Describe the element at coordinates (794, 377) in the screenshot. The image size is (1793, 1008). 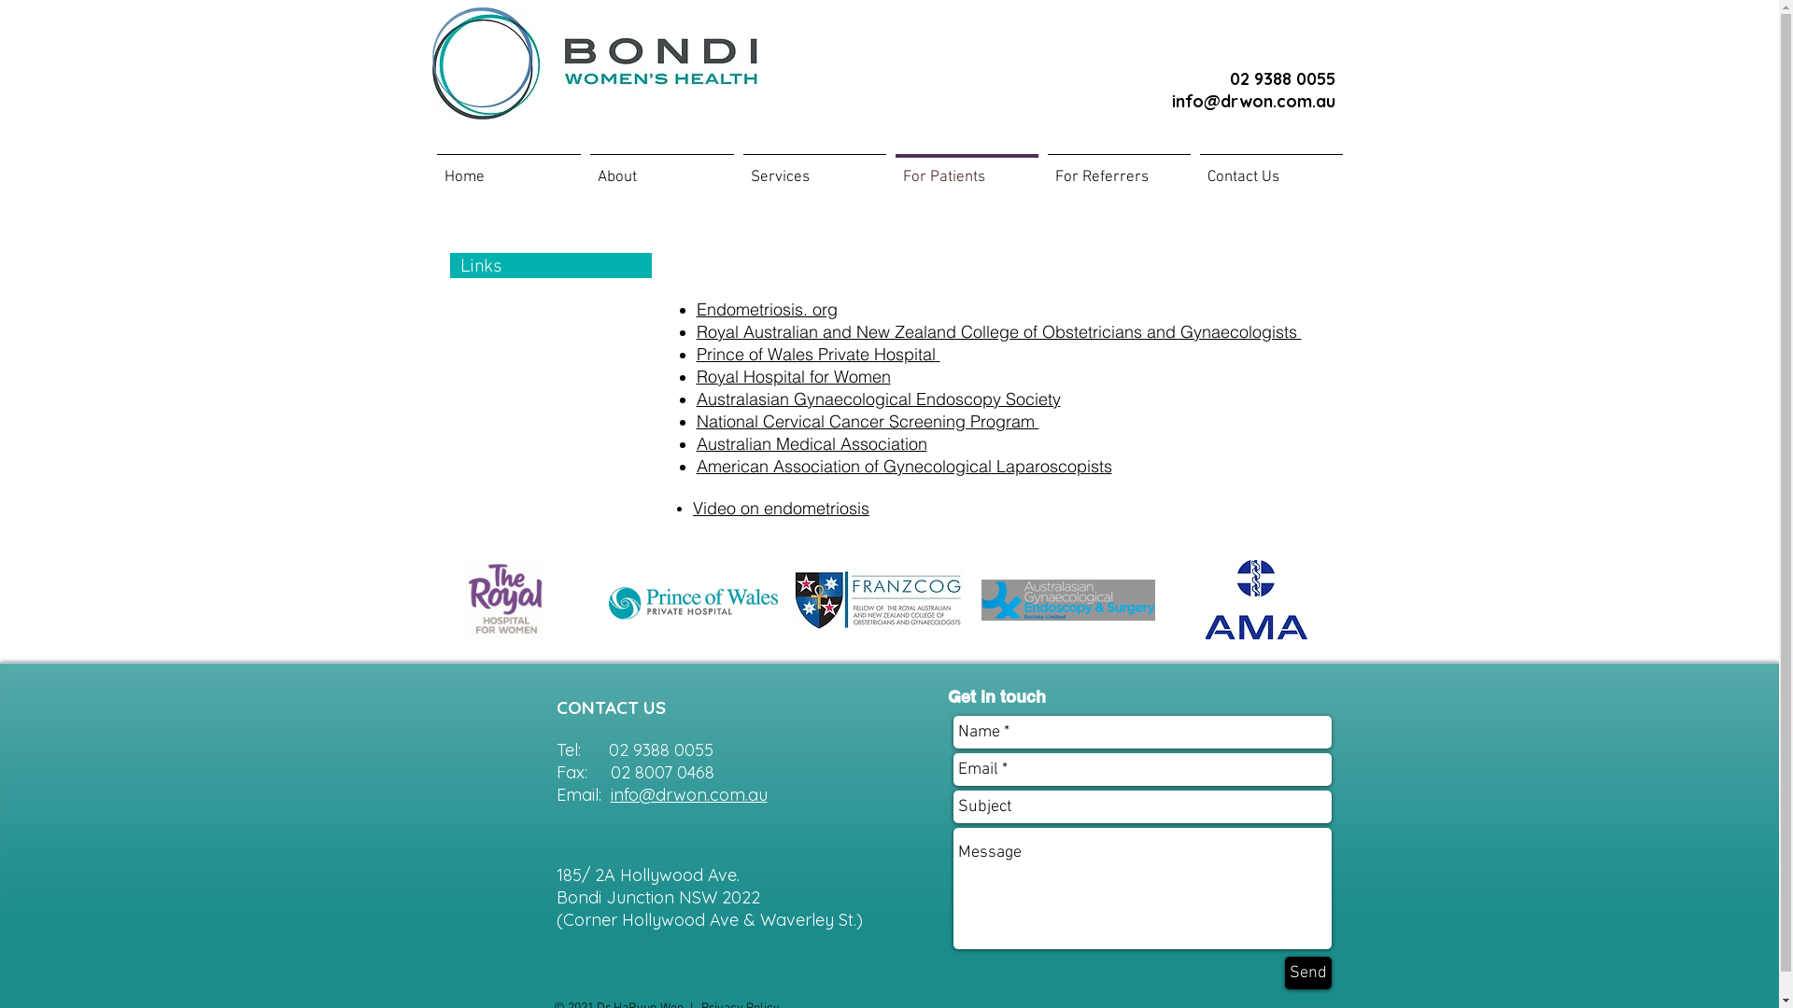
I see `Royal Hospital for Women` at that location.